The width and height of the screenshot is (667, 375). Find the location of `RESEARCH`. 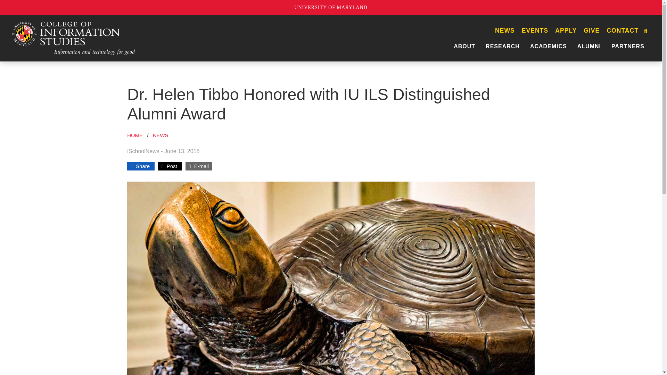

RESEARCH is located at coordinates (502, 46).